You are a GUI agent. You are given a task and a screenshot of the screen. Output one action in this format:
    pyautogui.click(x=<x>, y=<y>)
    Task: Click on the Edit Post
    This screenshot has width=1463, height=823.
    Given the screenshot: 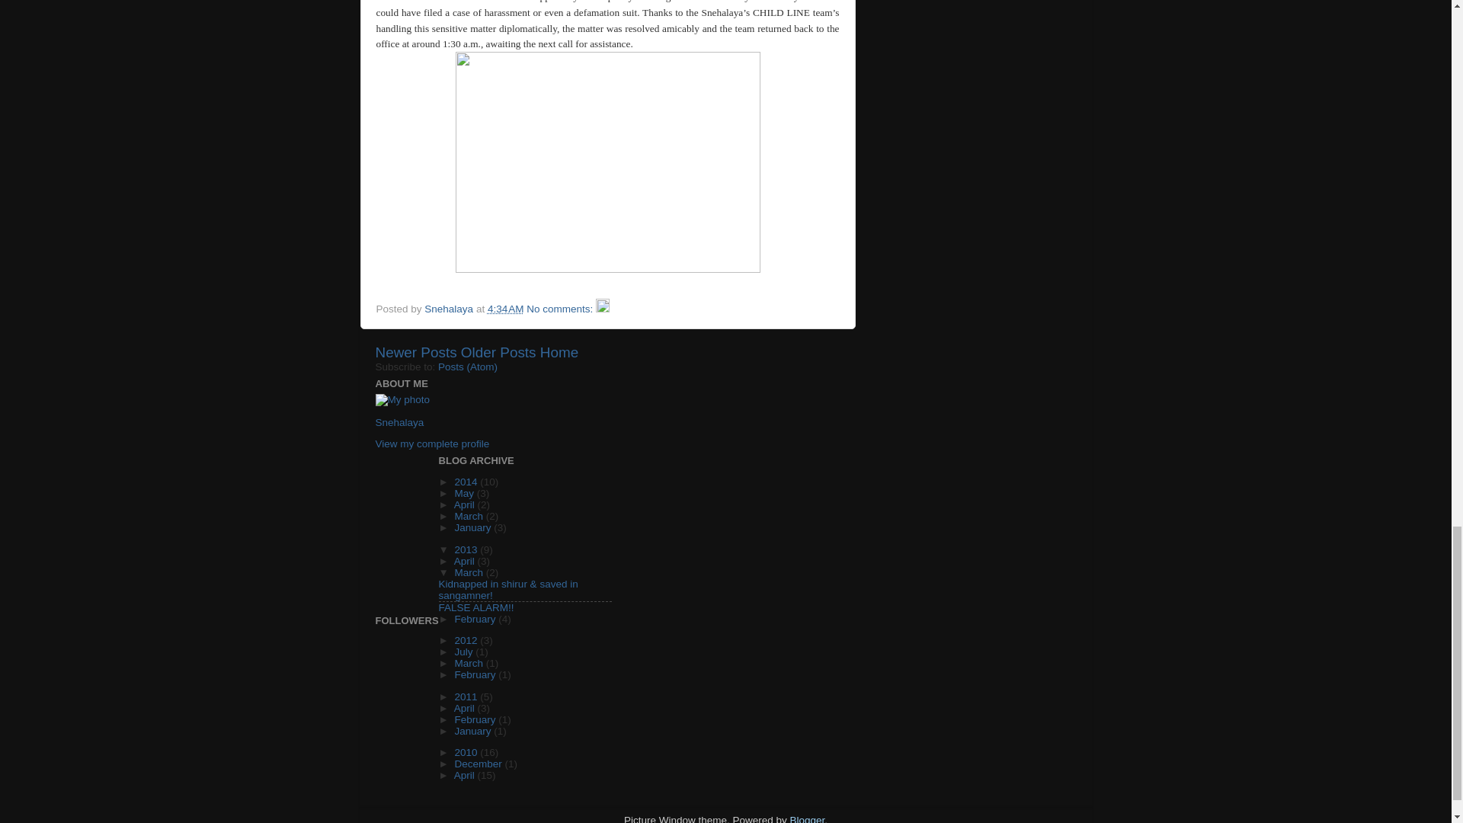 What is the action you would take?
    pyautogui.click(x=602, y=309)
    